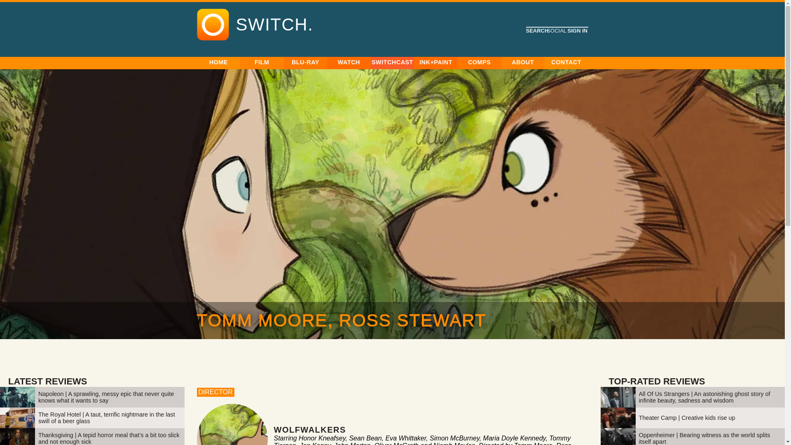 The width and height of the screenshot is (791, 445). Describe the element at coordinates (536, 30) in the screenshot. I see `SEARCH` at that location.